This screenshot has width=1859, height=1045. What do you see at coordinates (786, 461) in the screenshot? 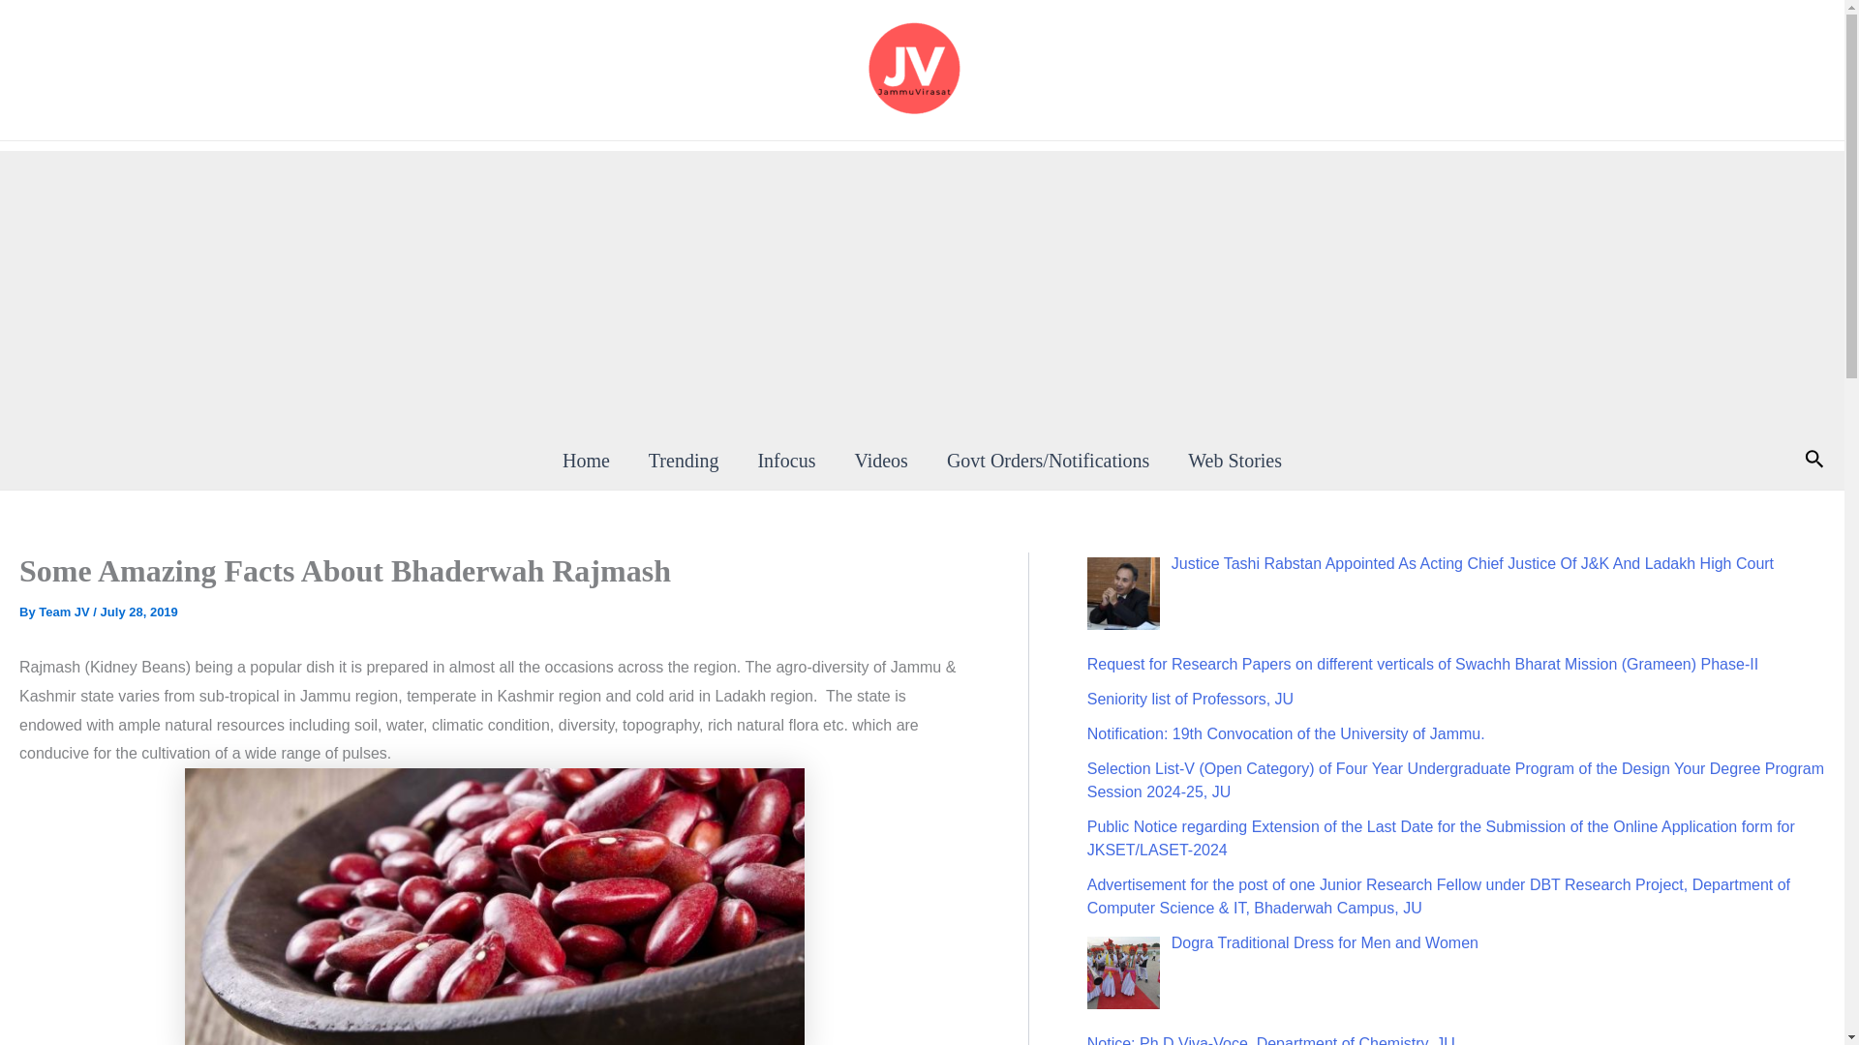
I see `Infocus` at bounding box center [786, 461].